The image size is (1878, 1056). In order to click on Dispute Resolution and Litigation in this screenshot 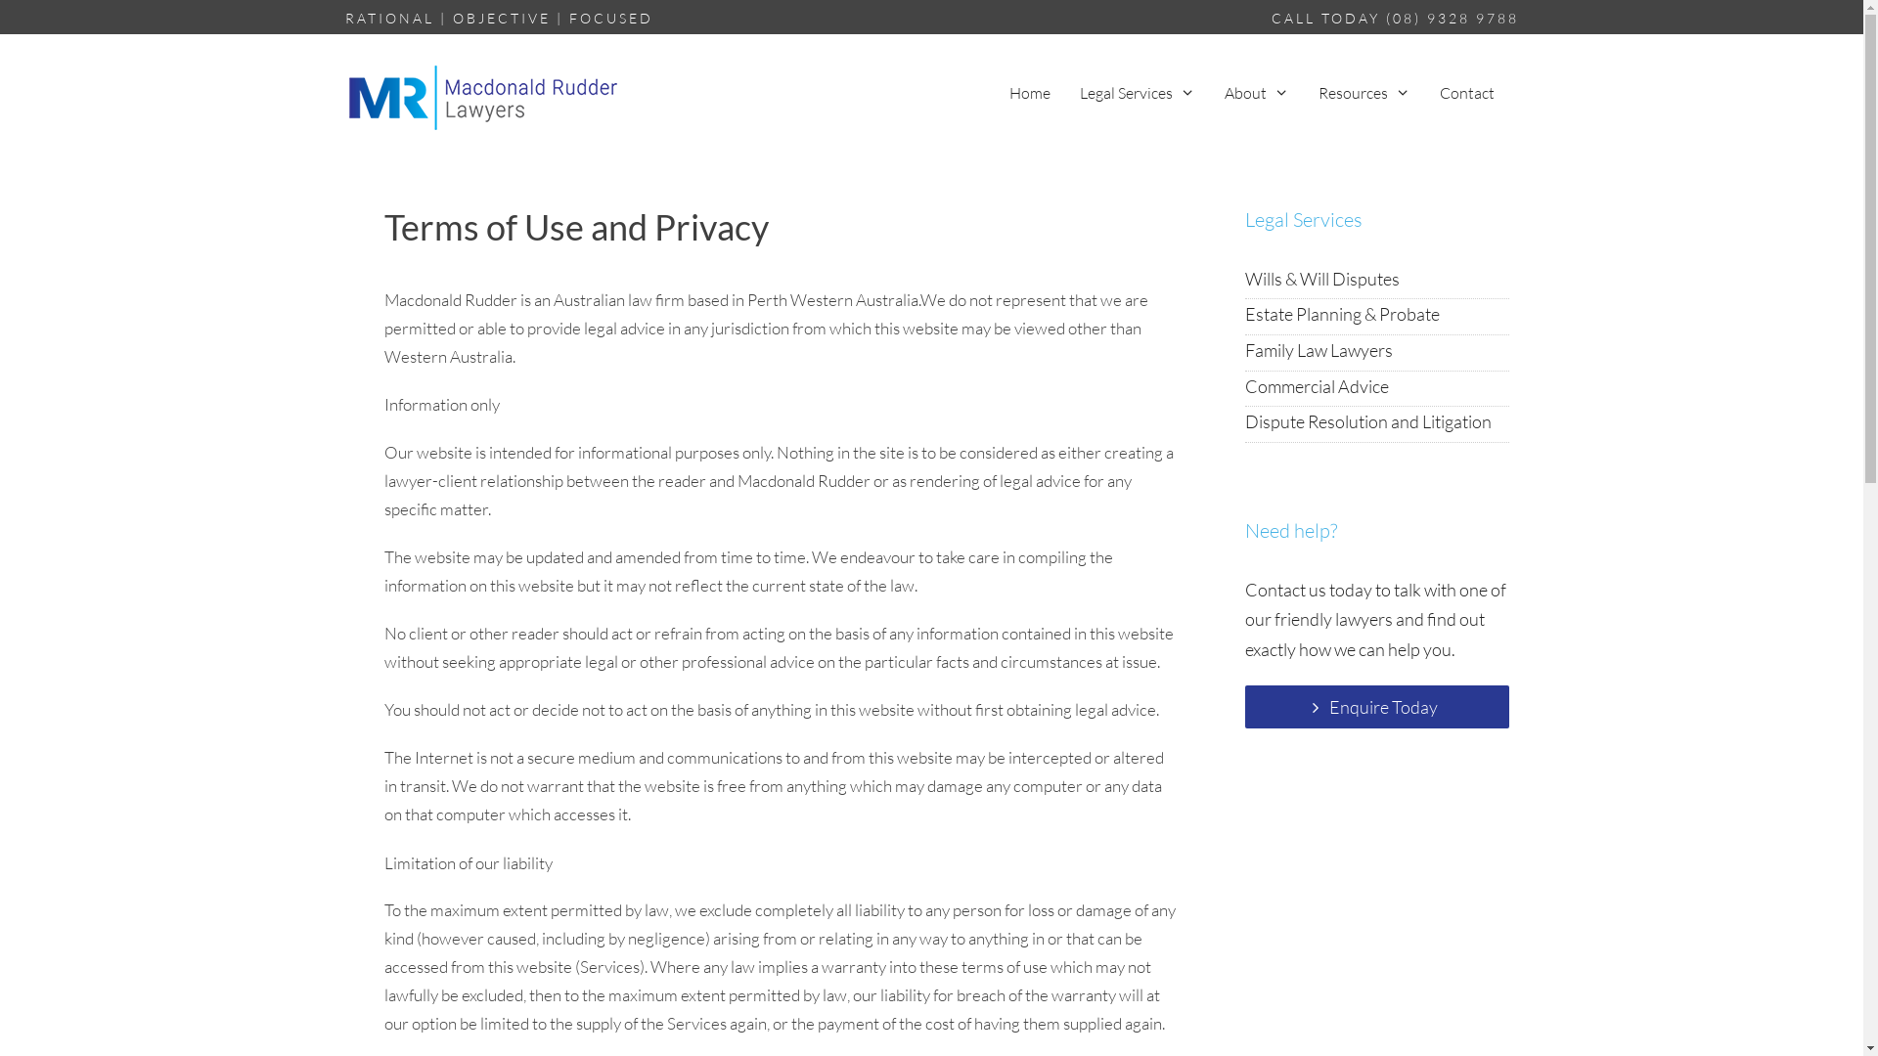, I will do `click(1367, 421)`.